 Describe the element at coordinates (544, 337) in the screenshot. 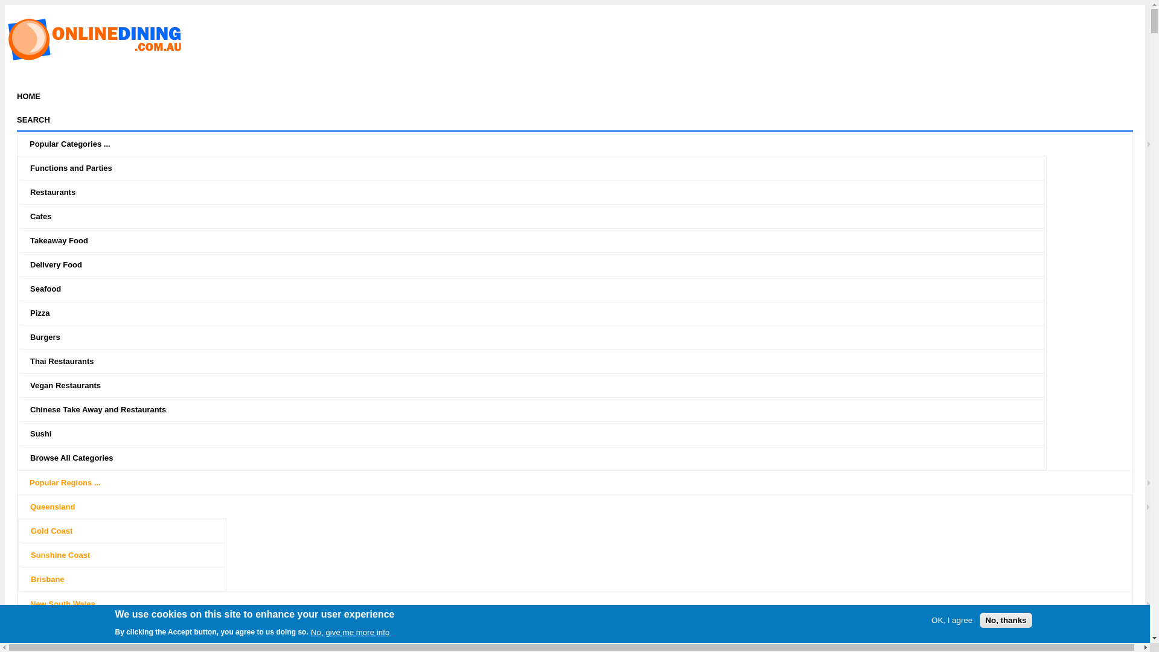

I see `Burgers` at that location.